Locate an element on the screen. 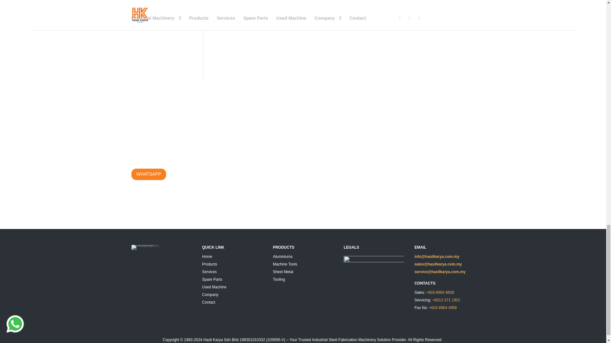 This screenshot has width=611, height=343. logo-white is located at coordinates (147, 247).